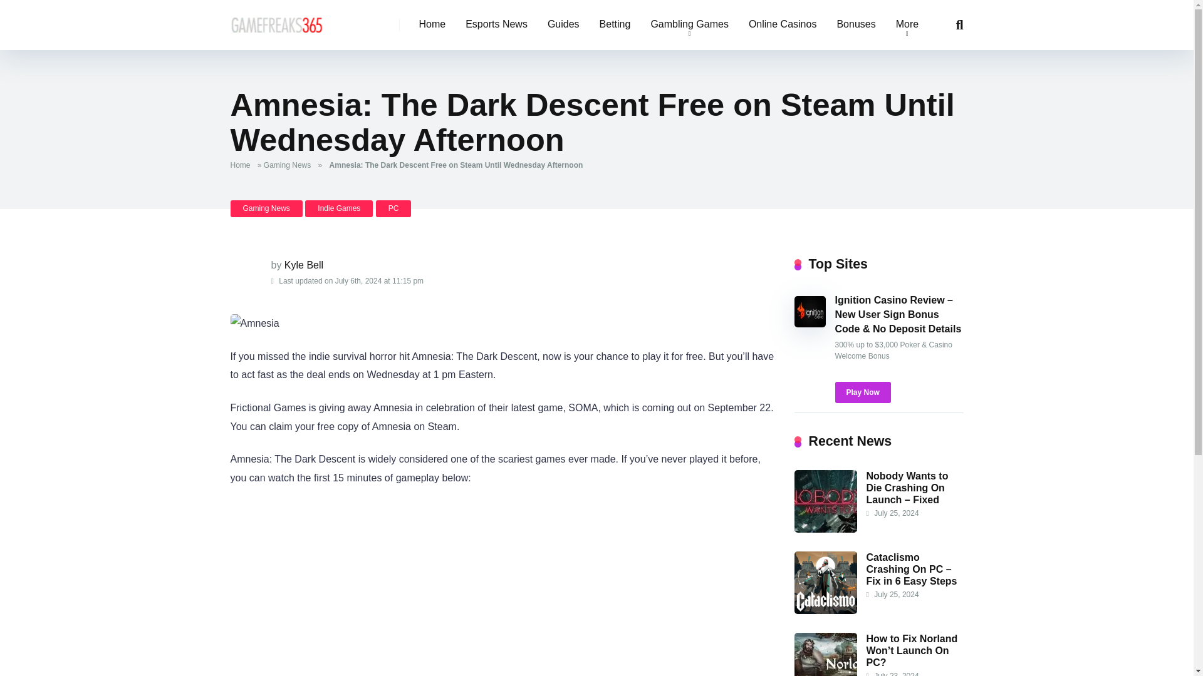  Describe the element at coordinates (783, 25) in the screenshot. I see `Online Casinos` at that location.